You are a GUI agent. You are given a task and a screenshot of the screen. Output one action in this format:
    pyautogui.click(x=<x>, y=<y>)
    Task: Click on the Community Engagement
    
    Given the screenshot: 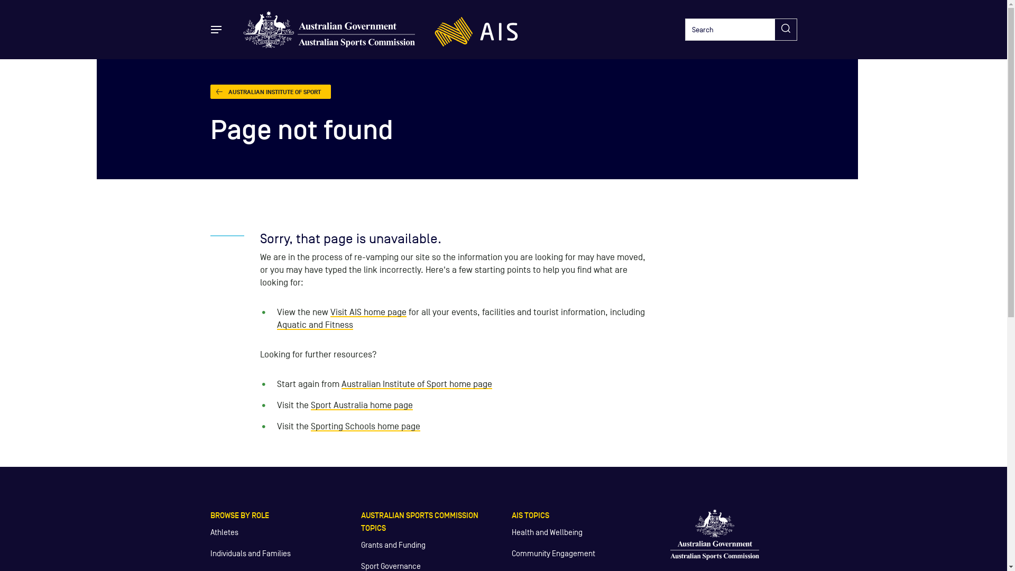 What is the action you would take?
    pyautogui.click(x=553, y=553)
    